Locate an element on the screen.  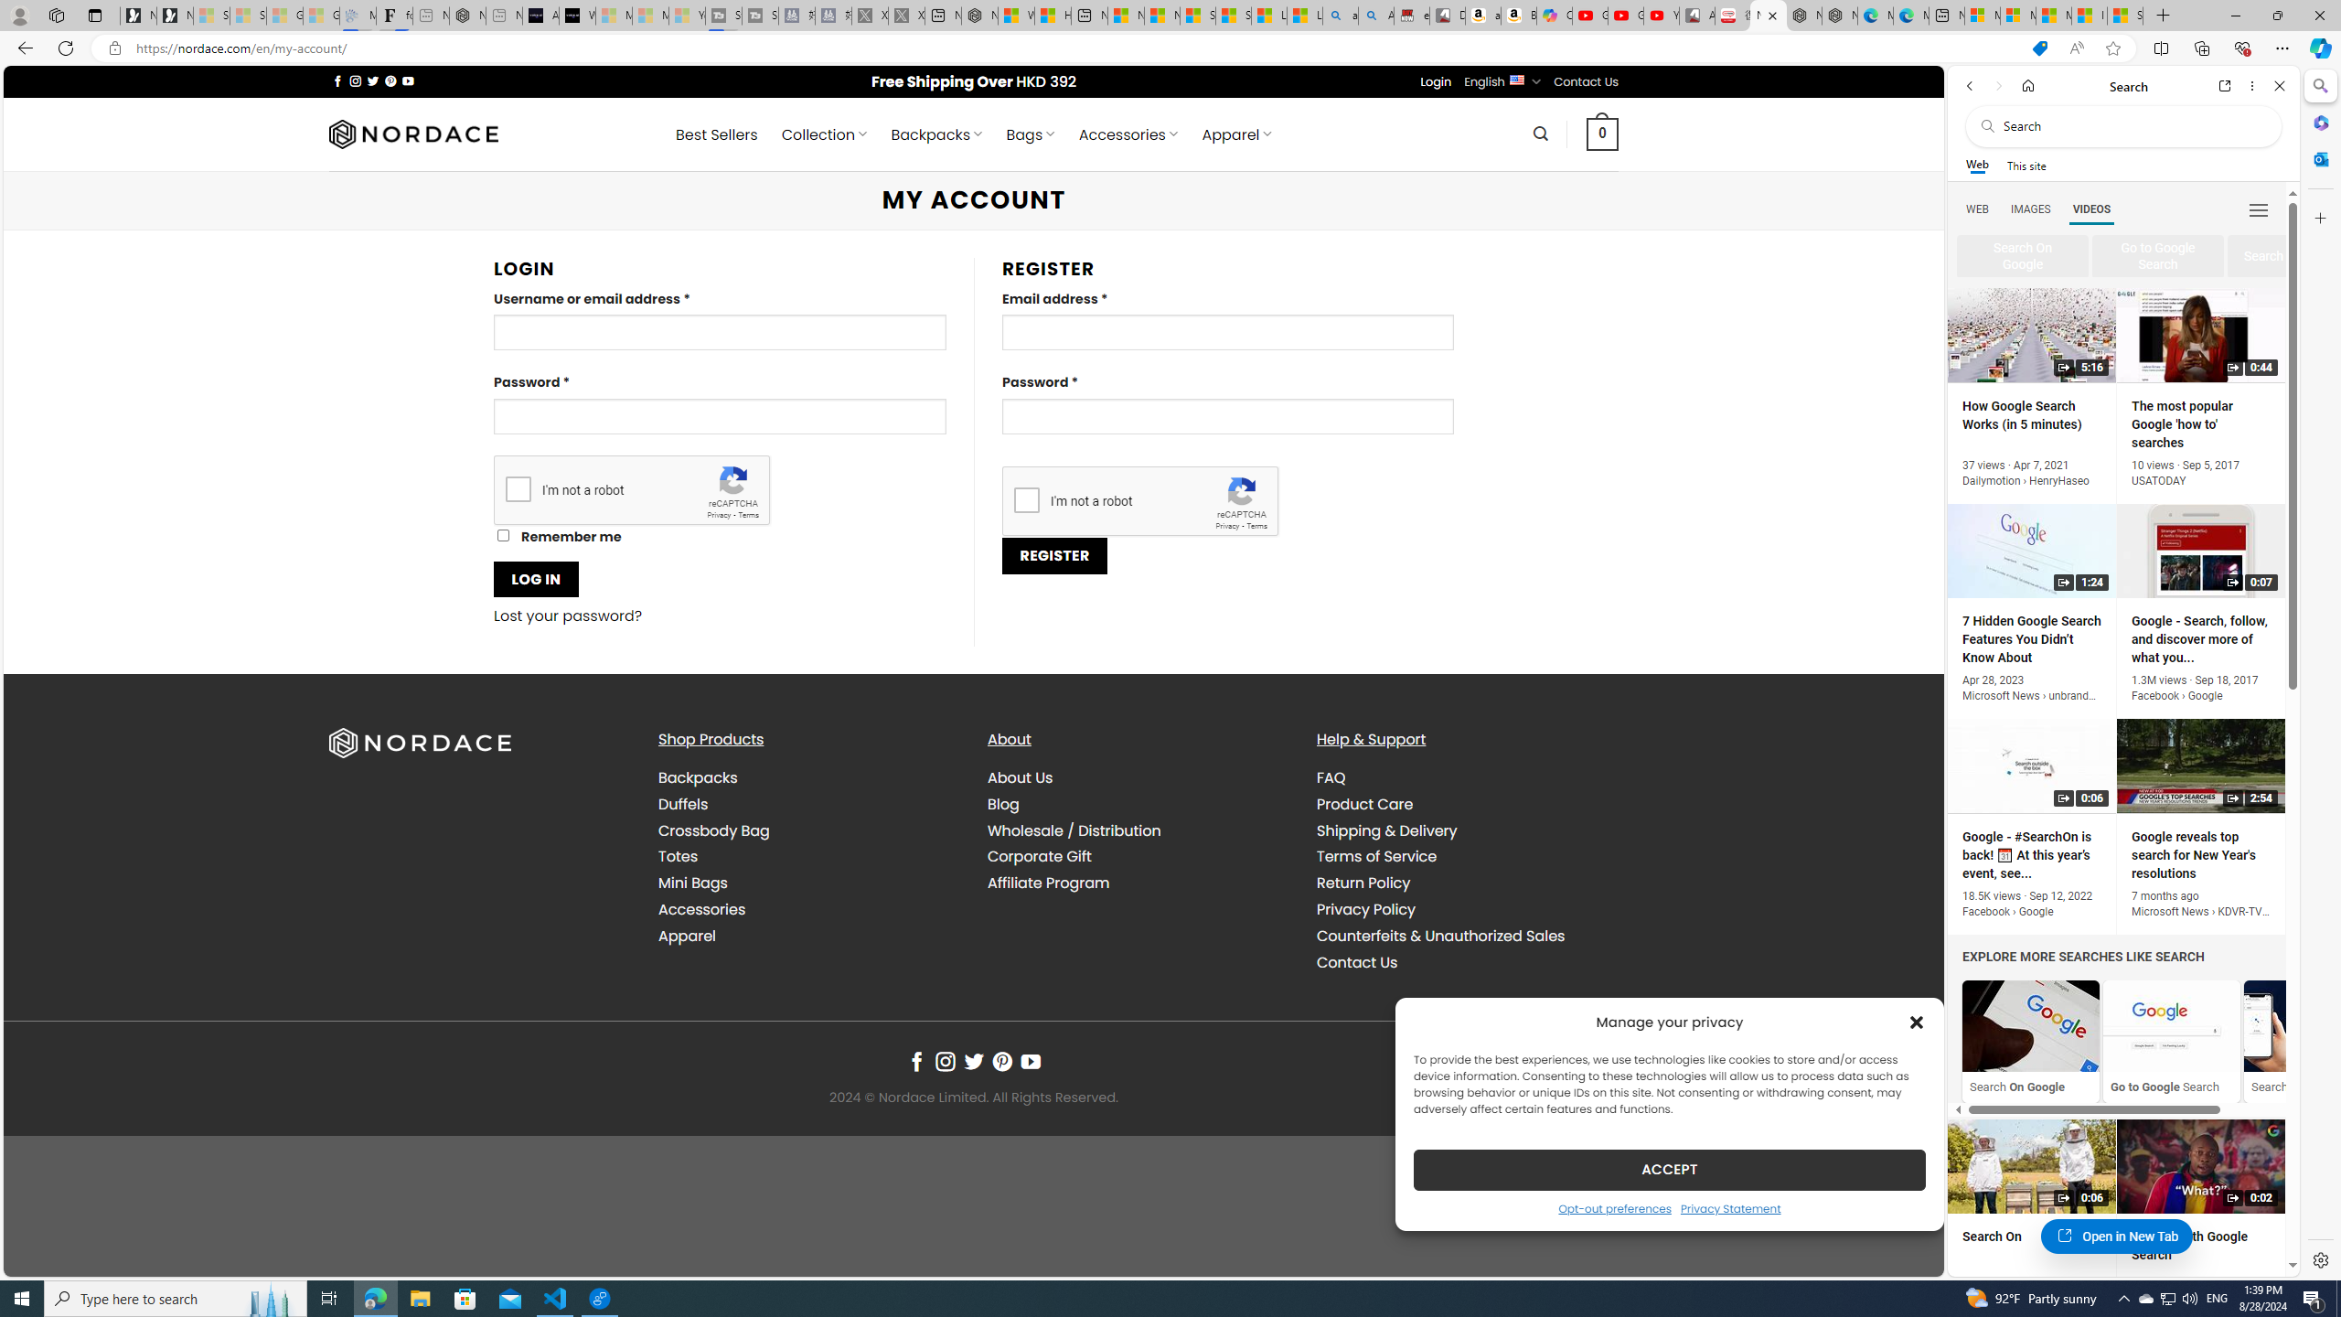
AI Voice Changer for PC and Mac - Voice.ai is located at coordinates (540, 16).